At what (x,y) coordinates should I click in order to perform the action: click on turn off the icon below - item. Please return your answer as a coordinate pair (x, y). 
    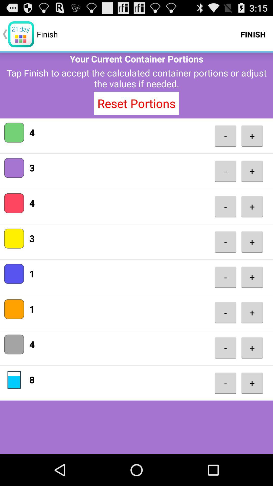
    Looking at the image, I should click on (252, 171).